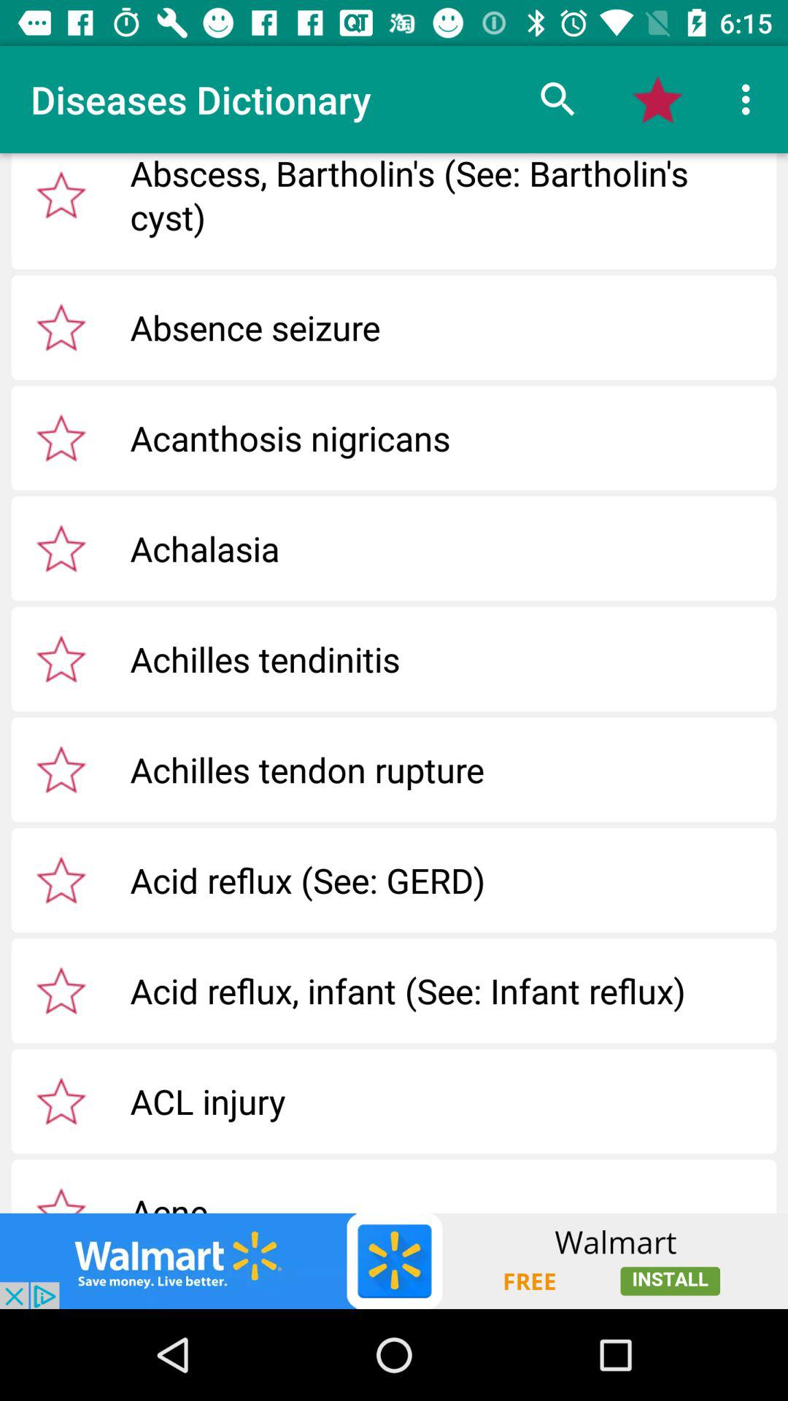  Describe the element at coordinates (61, 659) in the screenshot. I see `go to favorite` at that location.